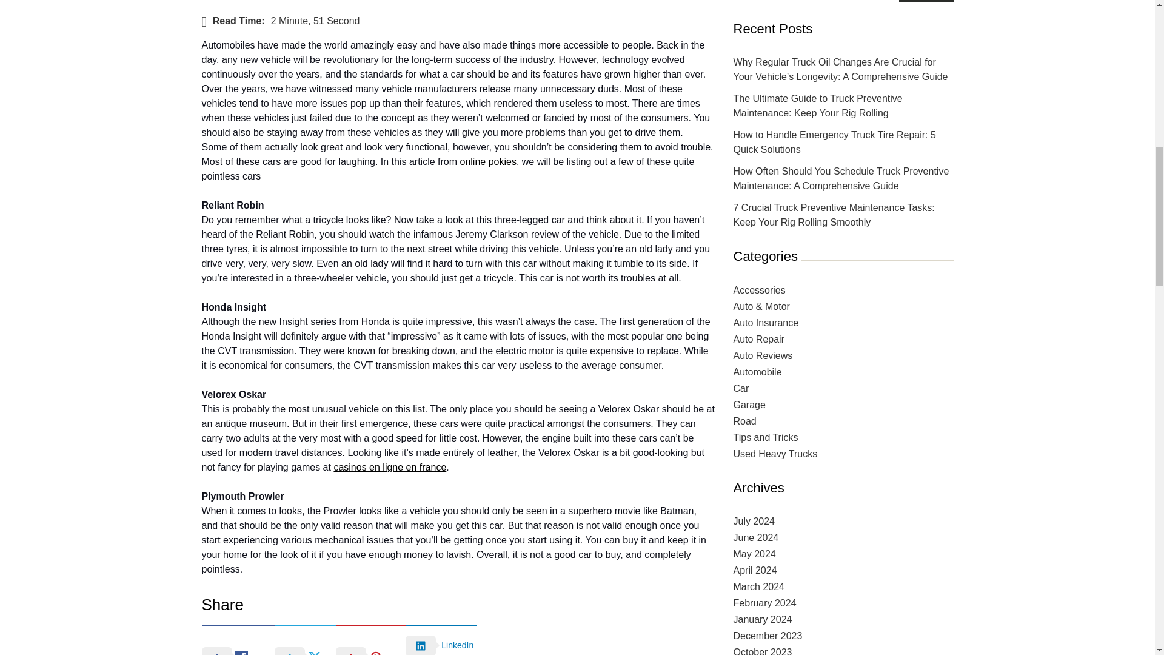  I want to click on Twitter, so click(306, 635).